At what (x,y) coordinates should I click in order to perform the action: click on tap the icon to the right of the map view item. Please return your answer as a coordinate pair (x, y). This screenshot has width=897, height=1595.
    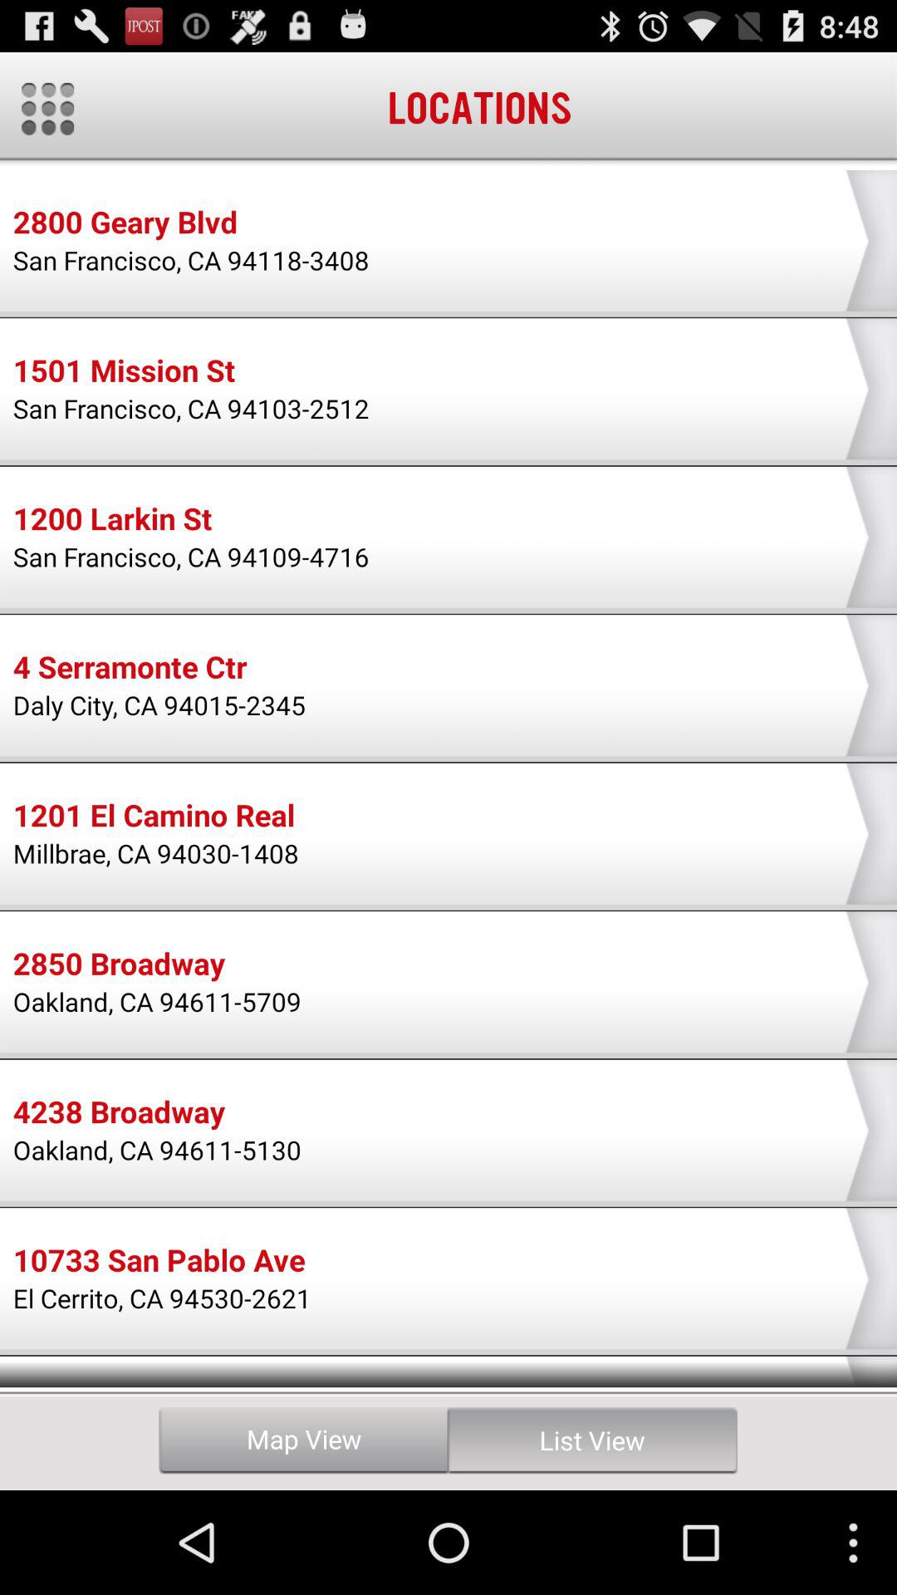
    Looking at the image, I should click on (592, 1440).